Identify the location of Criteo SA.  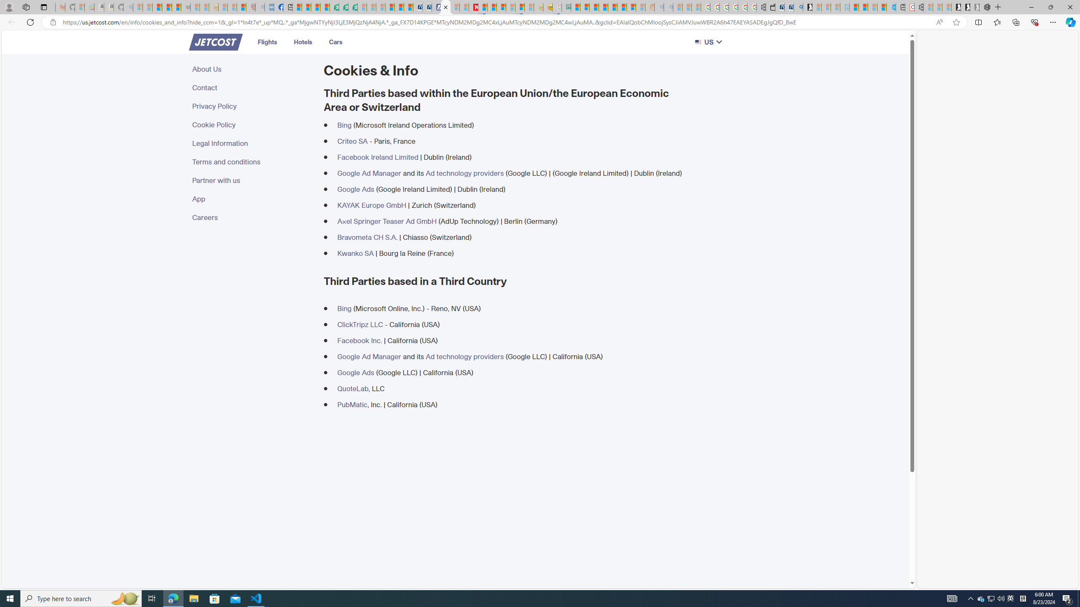
(352, 141).